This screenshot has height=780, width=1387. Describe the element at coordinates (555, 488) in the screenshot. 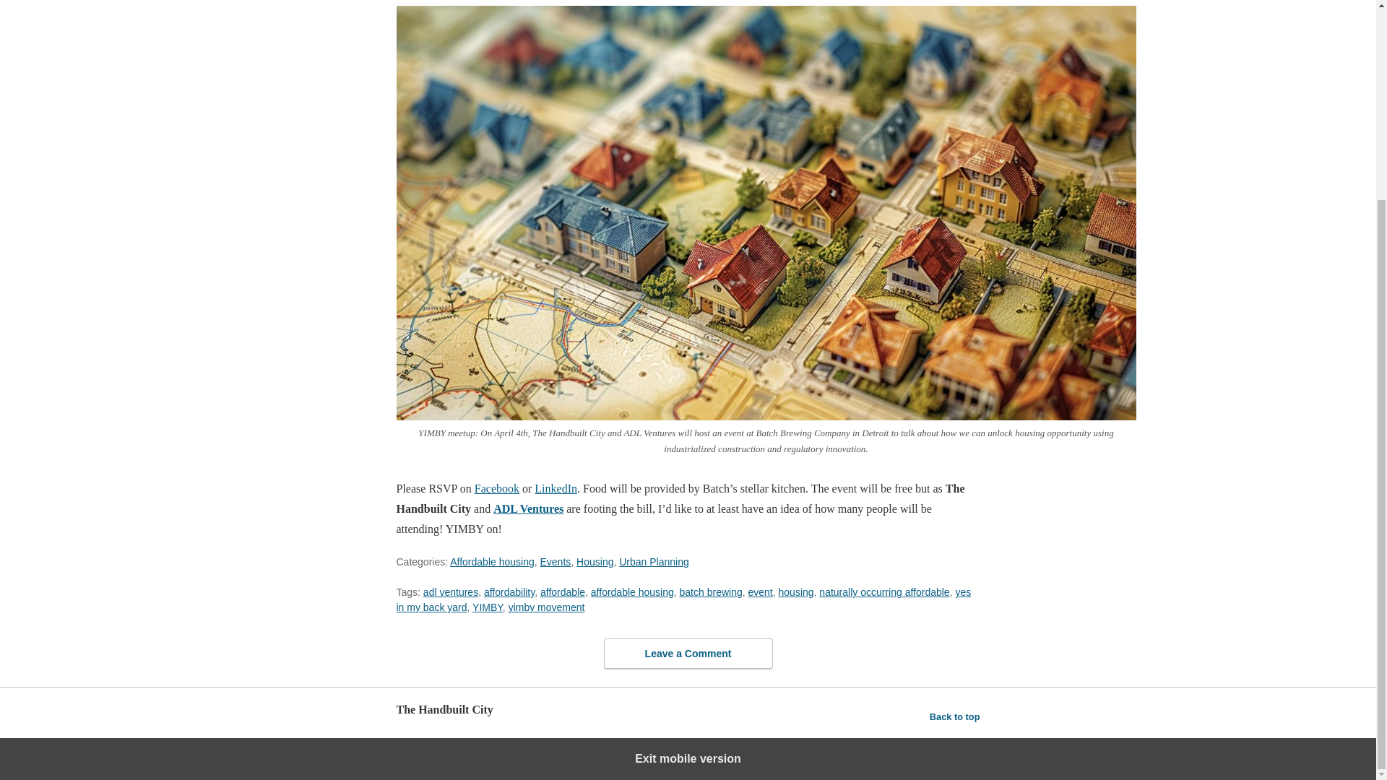

I see `LinkedIn` at that location.